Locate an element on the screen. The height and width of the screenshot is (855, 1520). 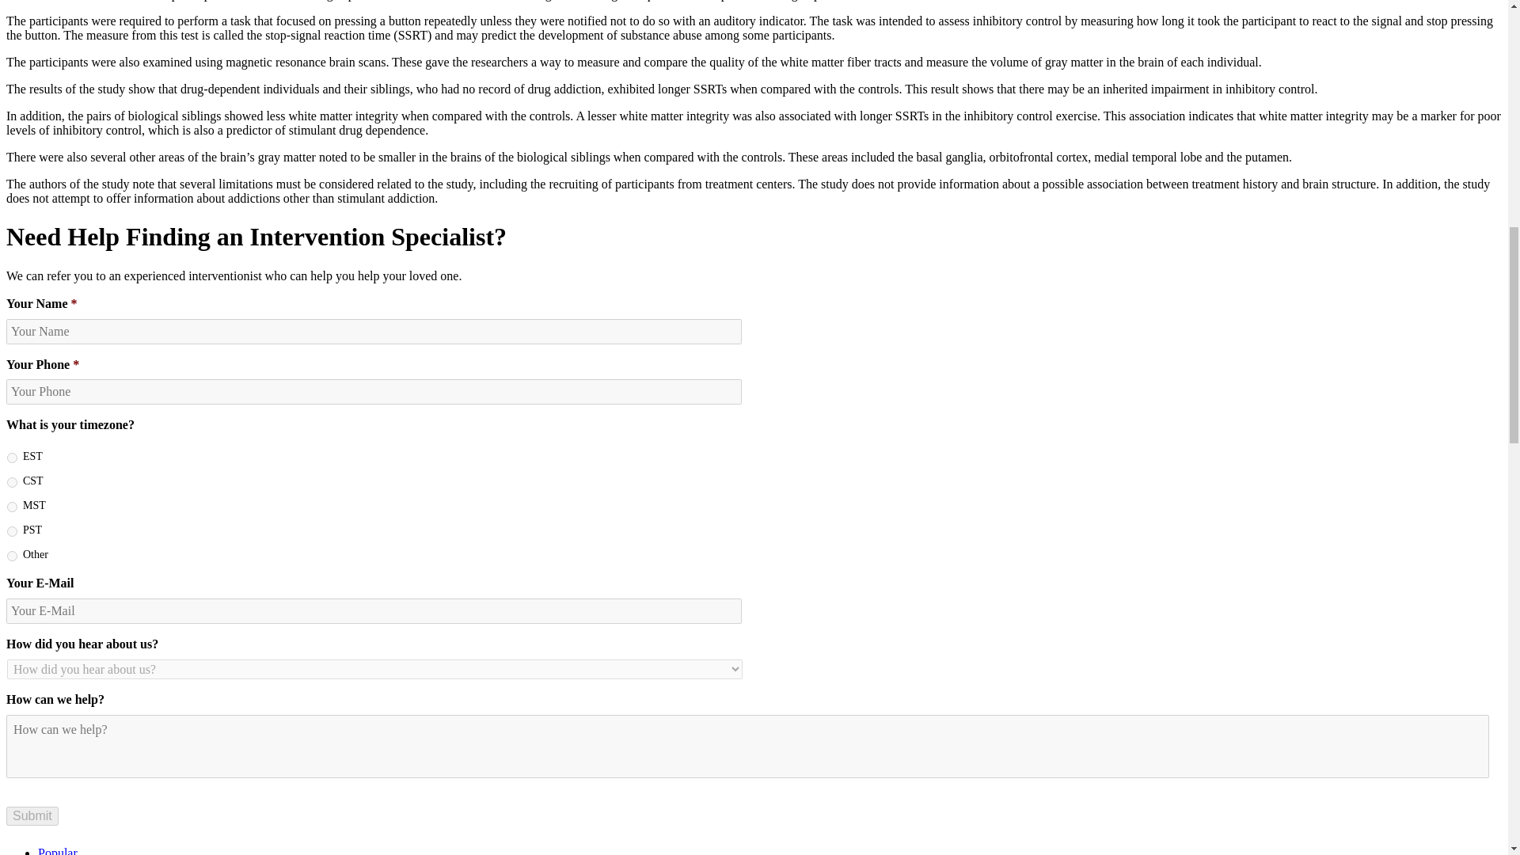
PST is located at coordinates (12, 532).